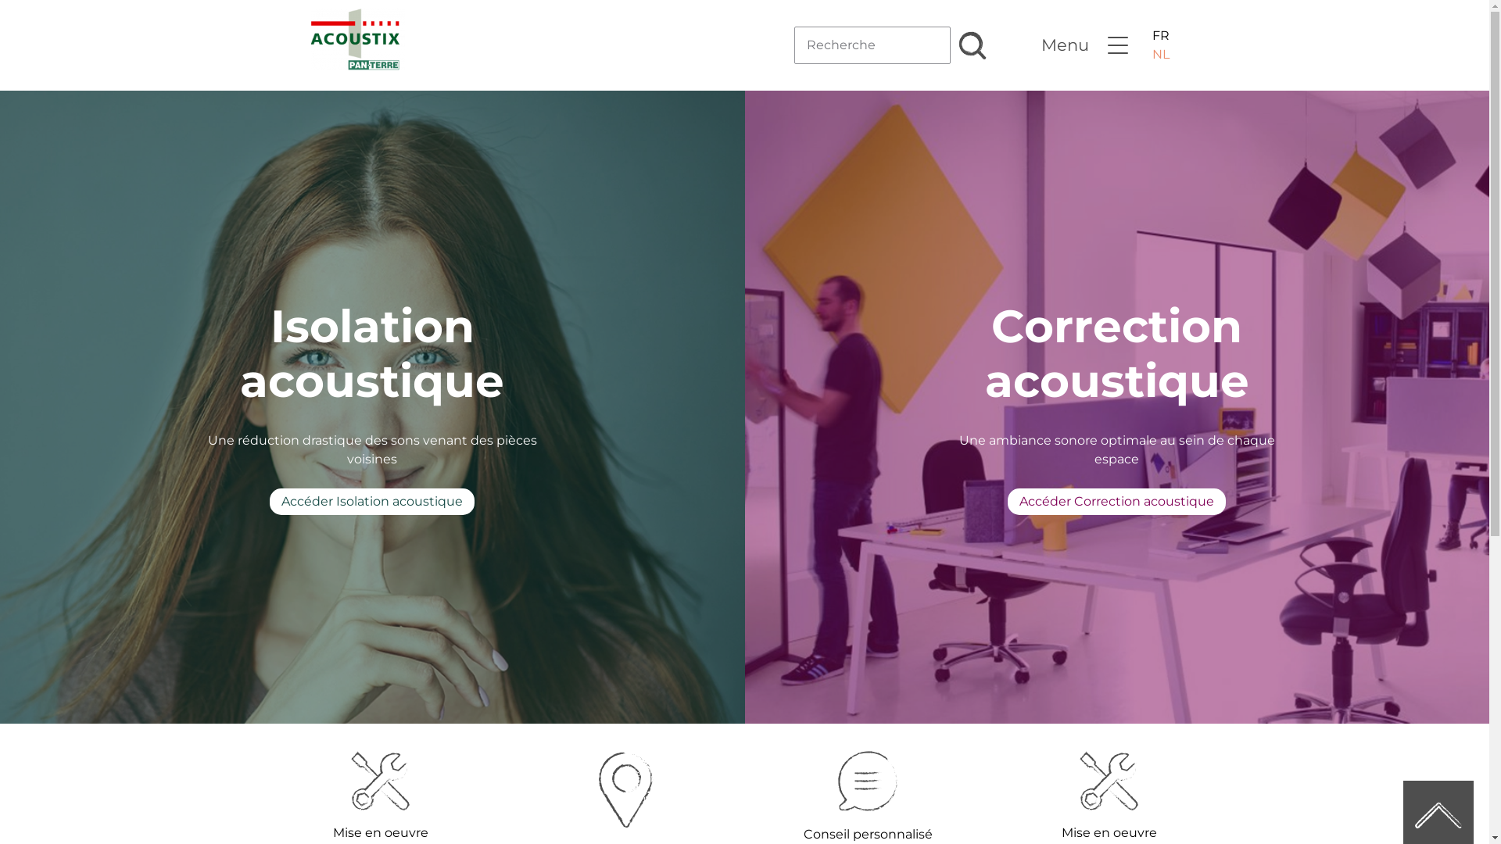 The image size is (1501, 844). Describe the element at coordinates (1161, 55) in the screenshot. I see `NL` at that location.